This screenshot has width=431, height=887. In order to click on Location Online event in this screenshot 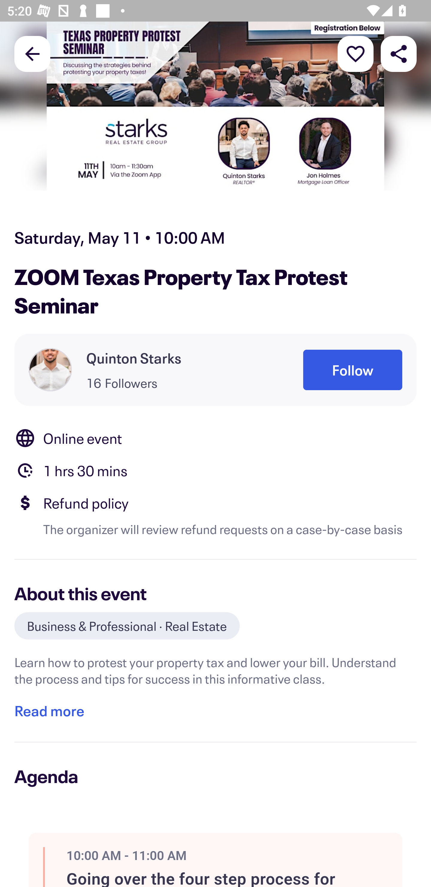, I will do `click(215, 438)`.